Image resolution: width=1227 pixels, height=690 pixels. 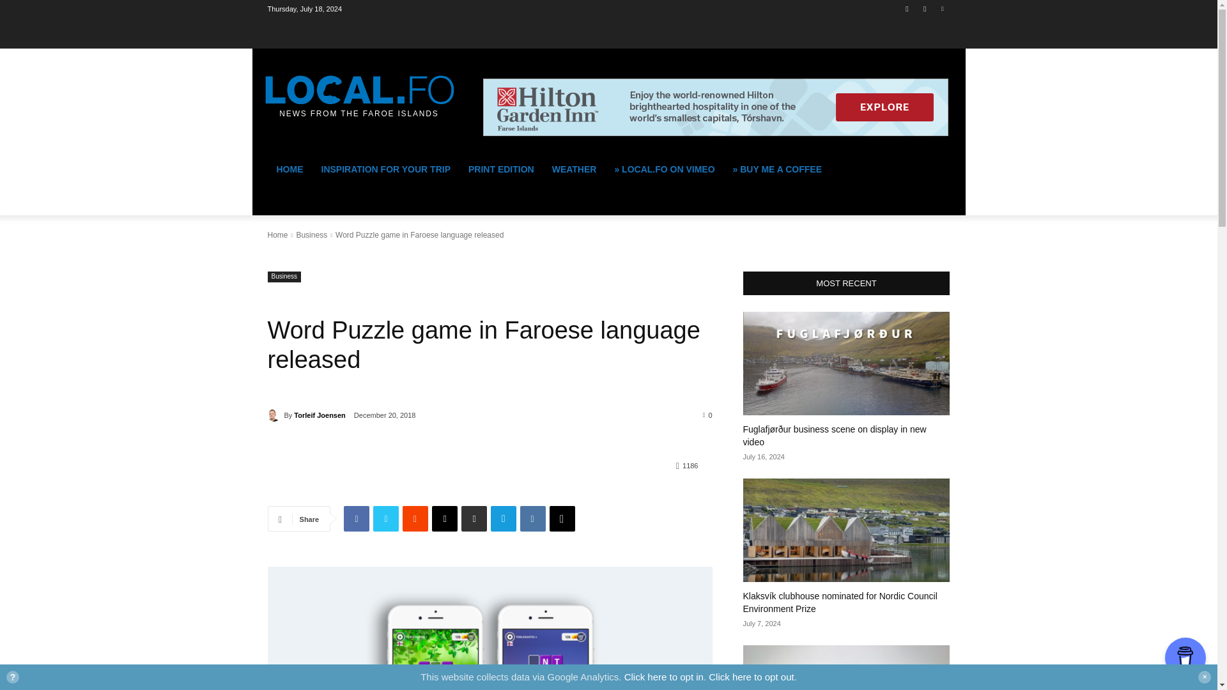 I want to click on Google Translate adds Faroese language, so click(x=846, y=667).